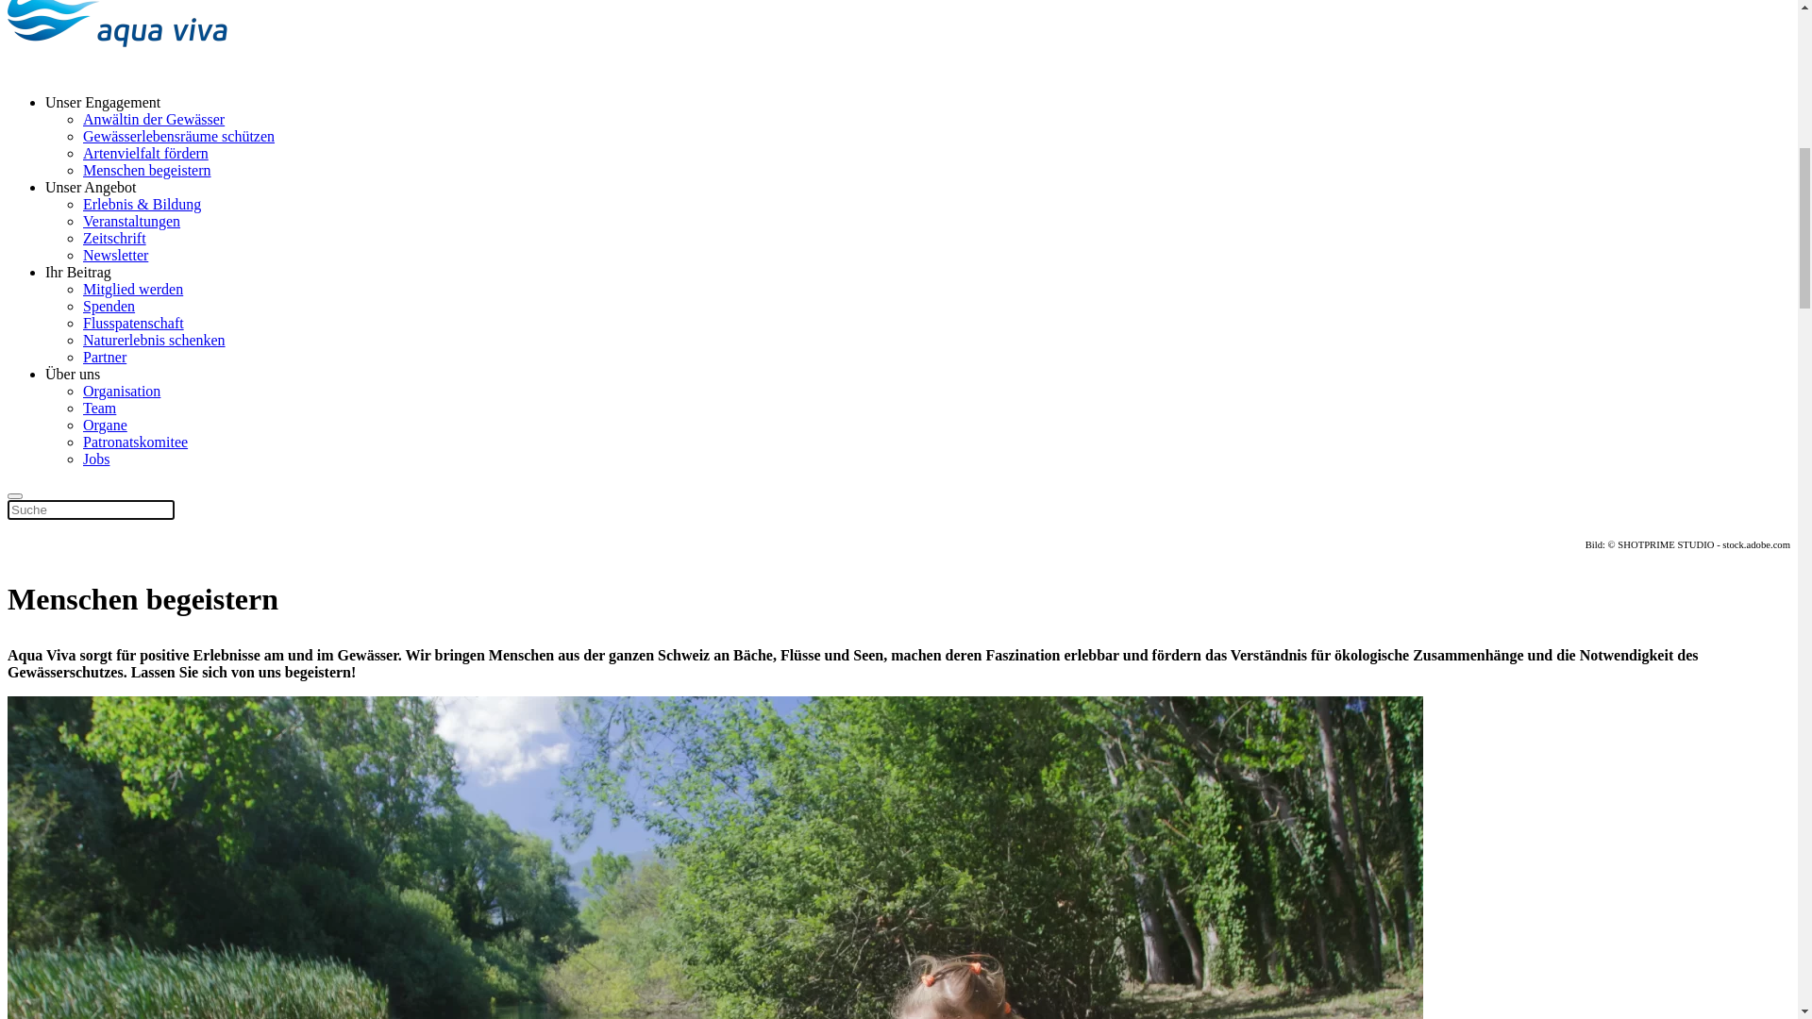  I want to click on Partner, so click(105, 370).